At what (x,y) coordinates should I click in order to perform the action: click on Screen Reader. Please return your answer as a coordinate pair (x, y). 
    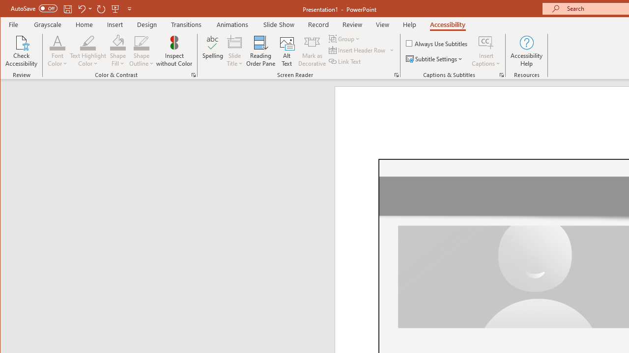
    Looking at the image, I should click on (396, 75).